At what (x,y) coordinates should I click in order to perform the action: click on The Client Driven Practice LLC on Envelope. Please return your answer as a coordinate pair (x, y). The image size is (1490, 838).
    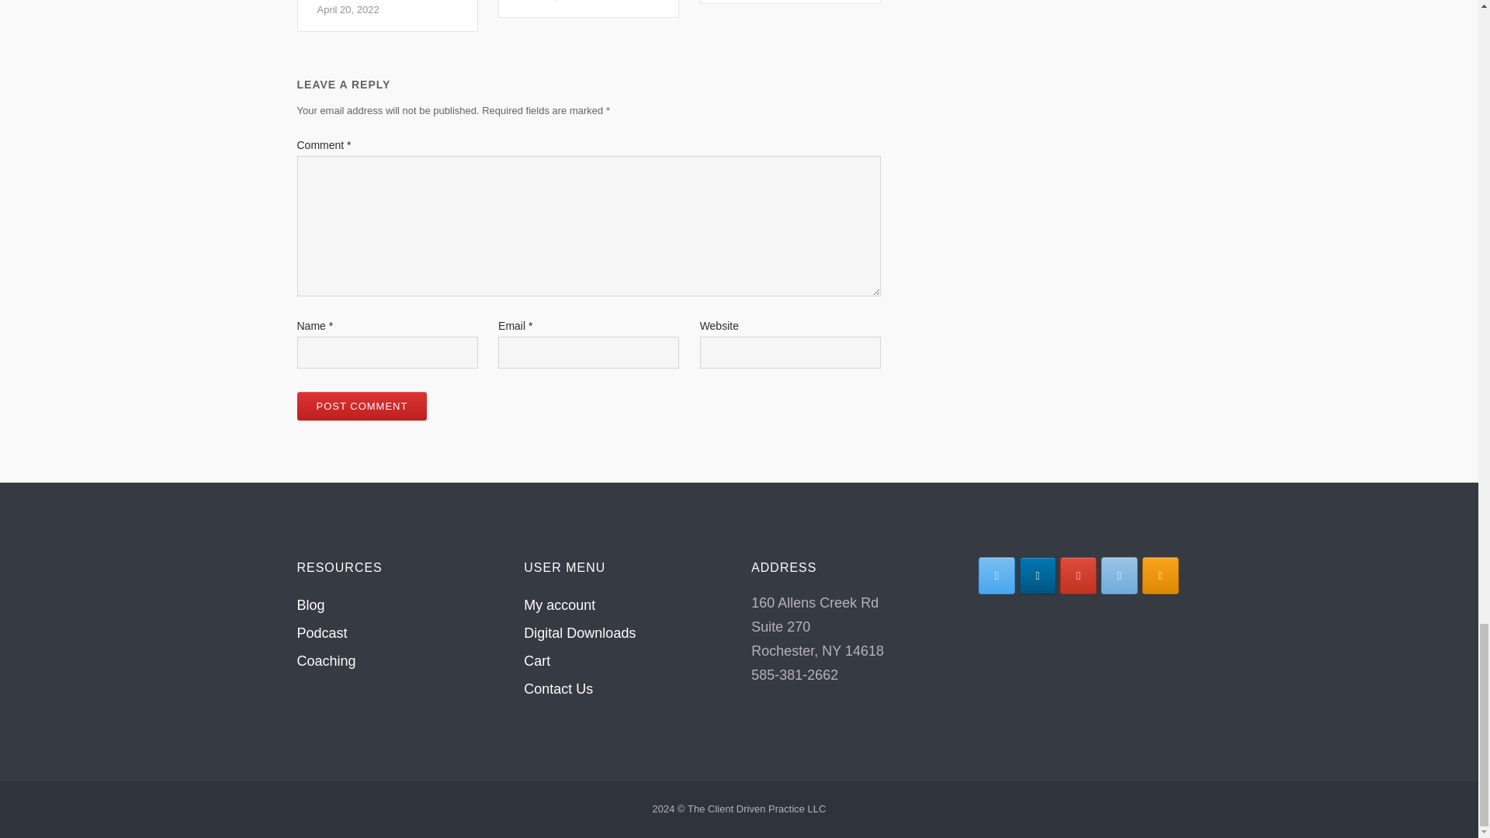
    Looking at the image, I should click on (1119, 576).